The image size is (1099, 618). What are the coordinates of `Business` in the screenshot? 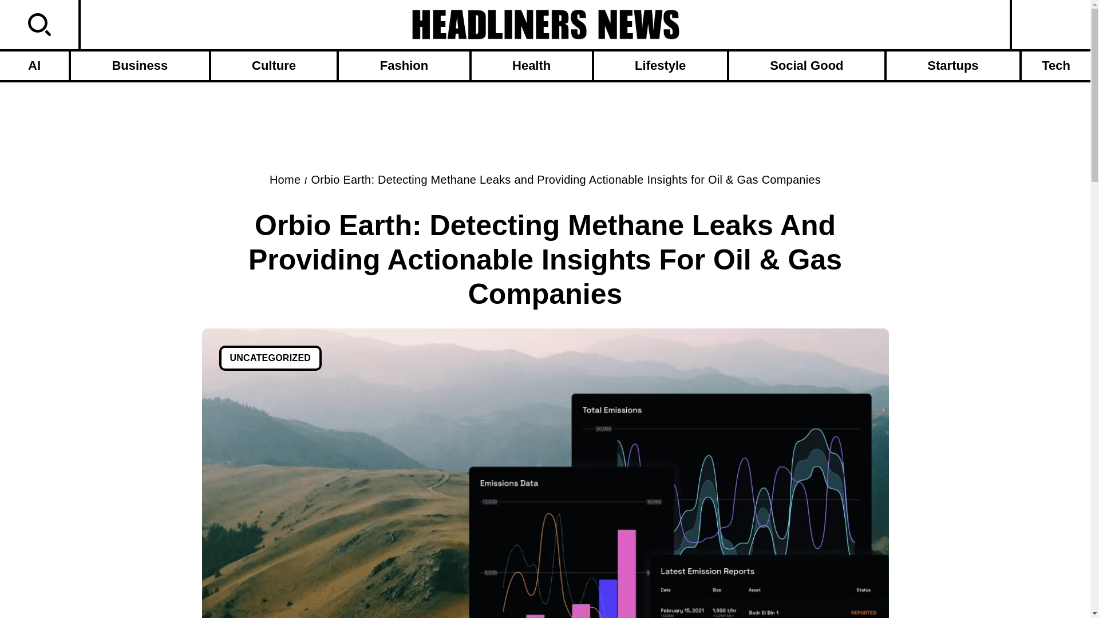 It's located at (140, 65).